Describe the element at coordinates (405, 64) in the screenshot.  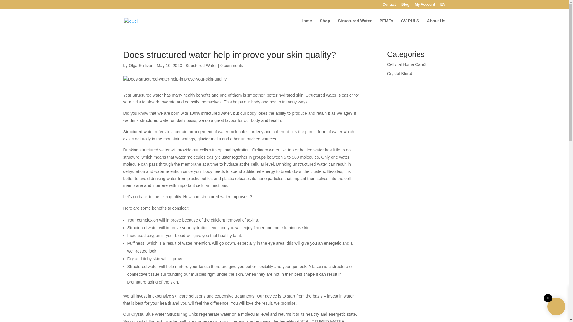
I see `Cellvital Home Care` at that location.